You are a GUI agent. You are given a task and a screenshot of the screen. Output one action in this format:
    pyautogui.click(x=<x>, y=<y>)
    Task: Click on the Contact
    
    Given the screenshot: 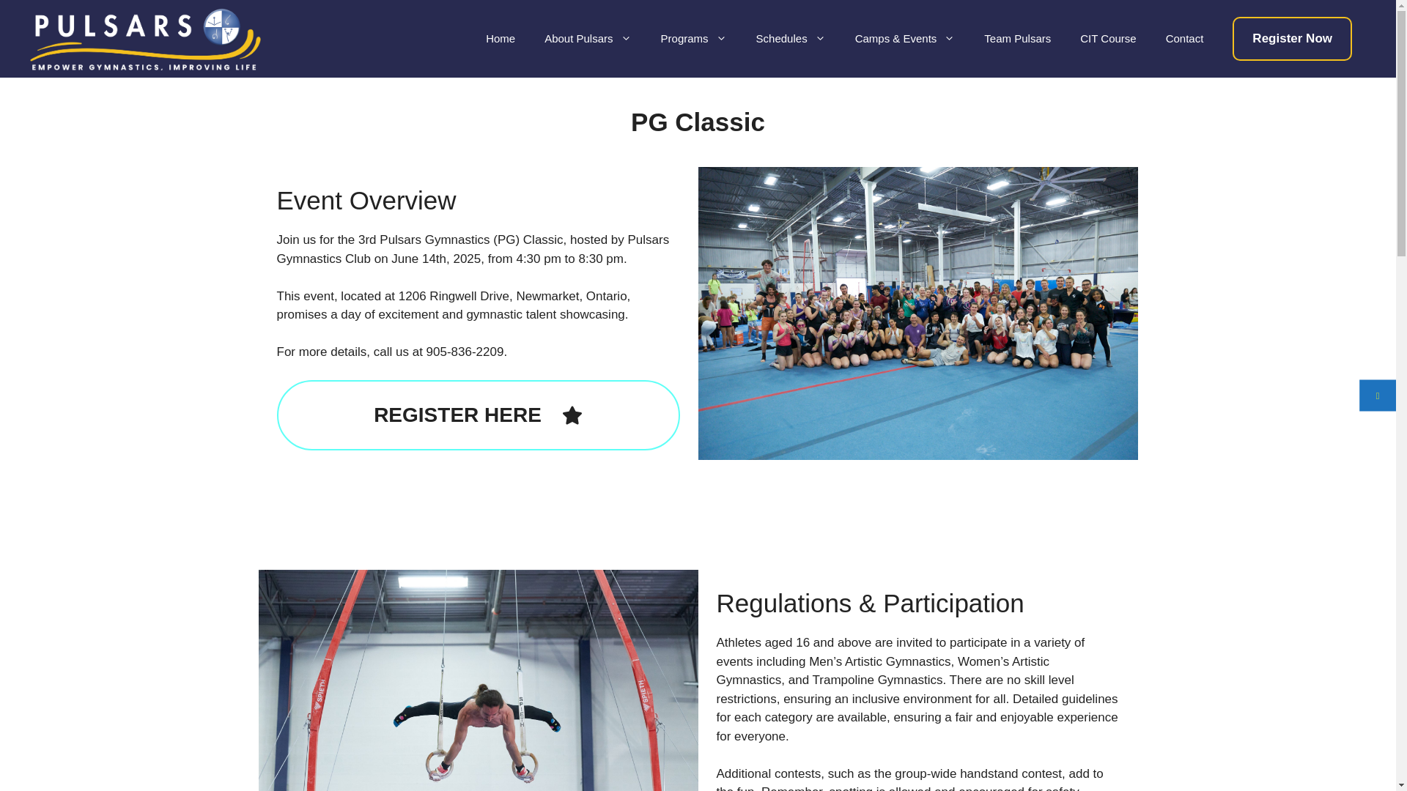 What is the action you would take?
    pyautogui.click(x=1184, y=38)
    